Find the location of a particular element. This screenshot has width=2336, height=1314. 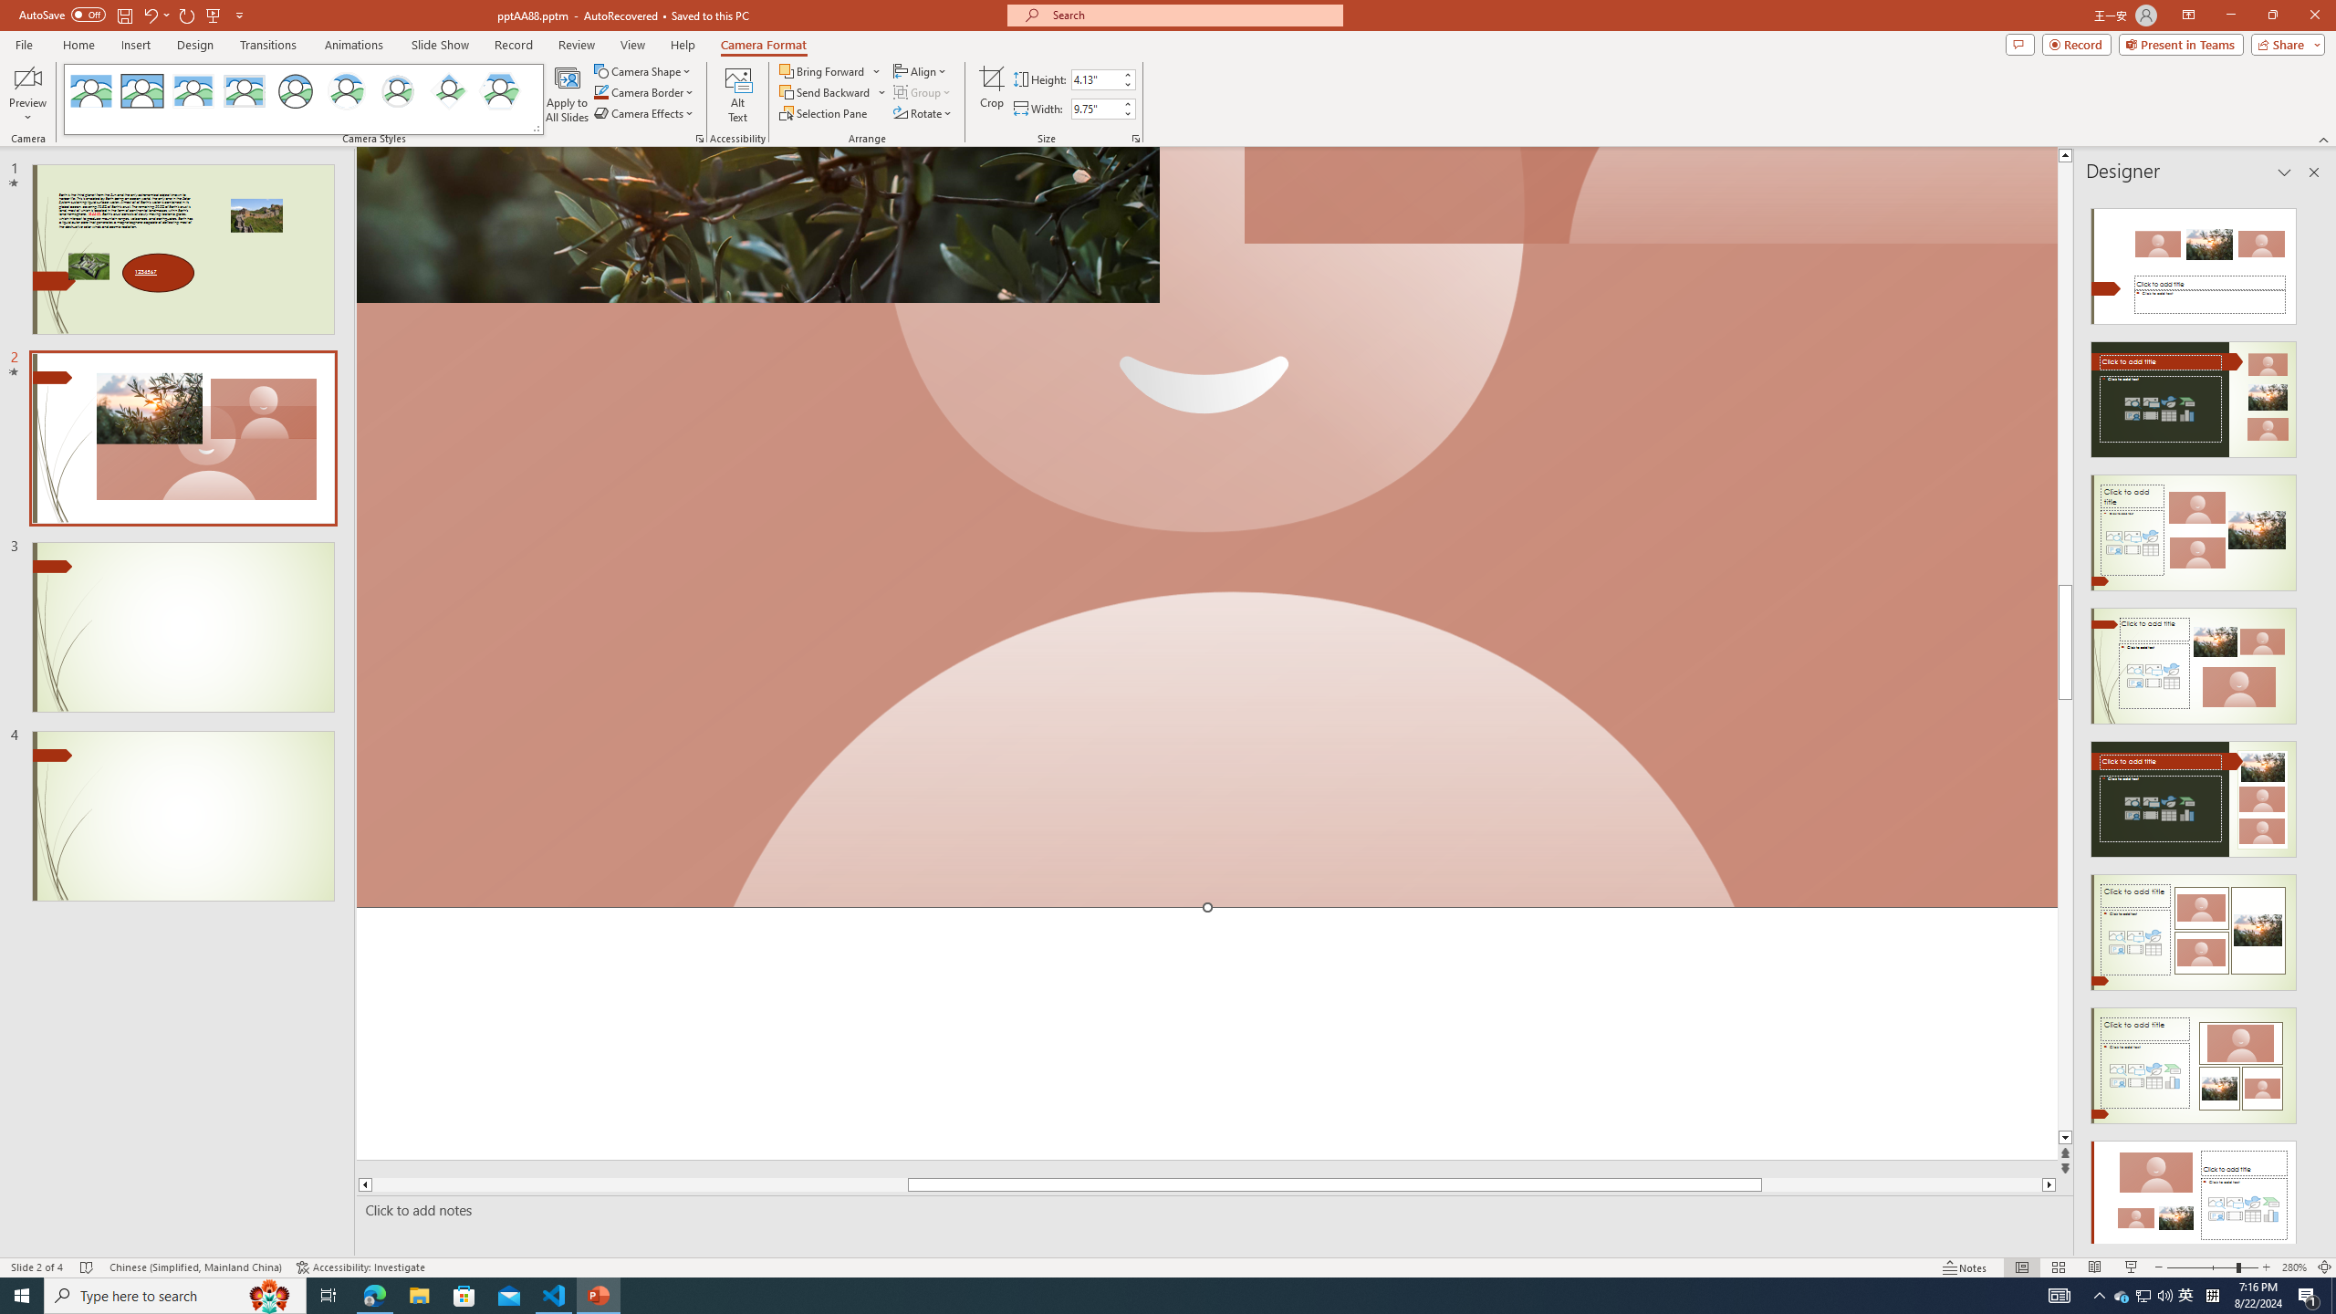

Bring Forward is located at coordinates (823, 71).